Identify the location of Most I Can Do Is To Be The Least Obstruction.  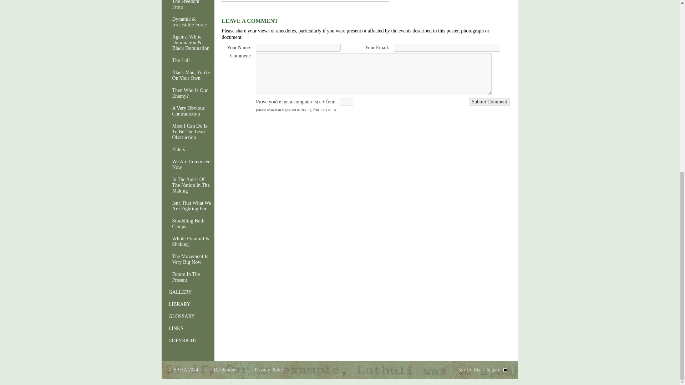
(186, 132).